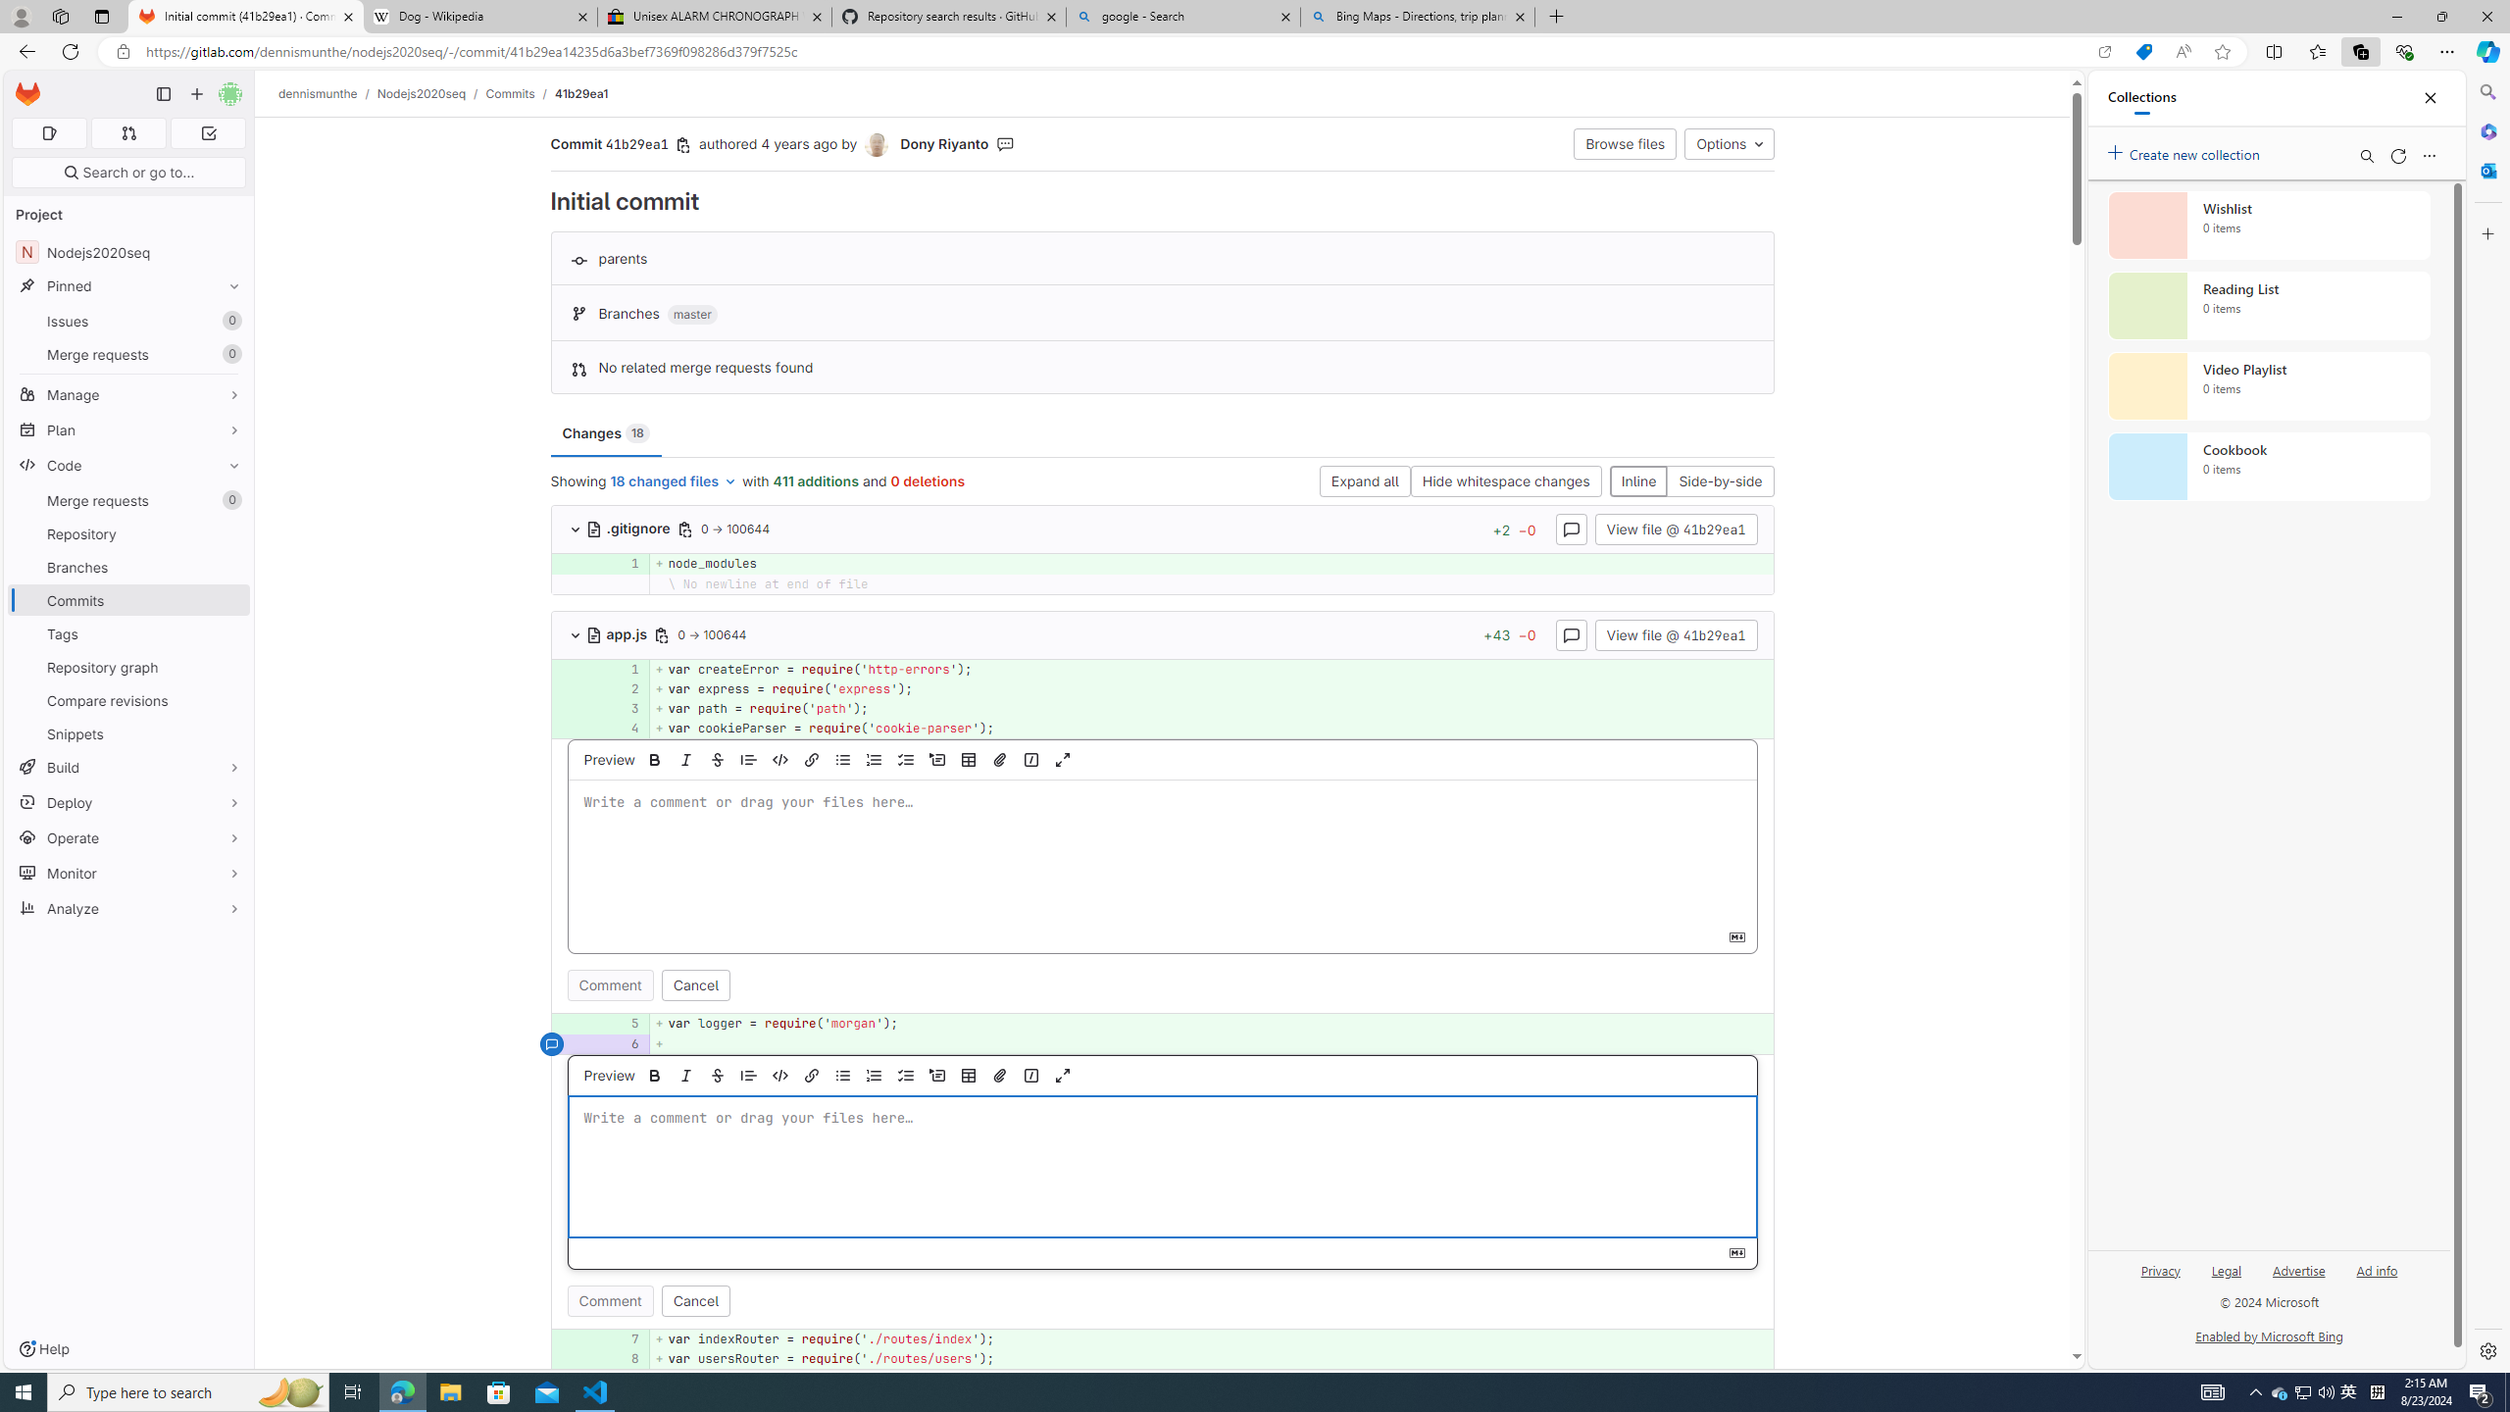 This screenshot has height=1412, width=2510. I want to click on Nodejs2020seq/, so click(431, 93).